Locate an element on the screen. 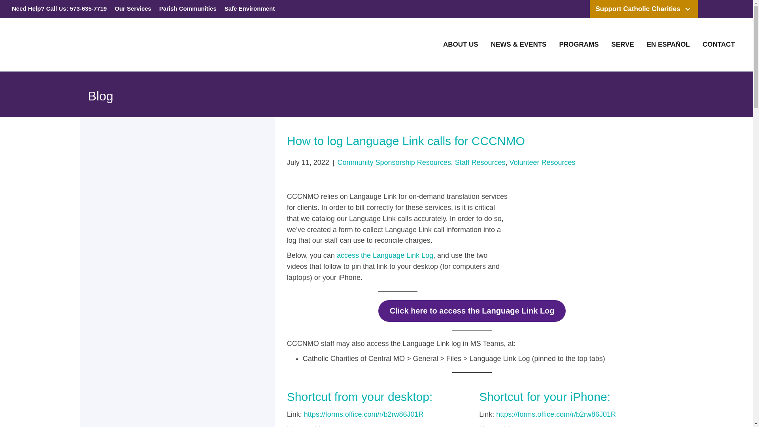 Image resolution: width=759 pixels, height=427 pixels. PROGRAMS is located at coordinates (579, 44).